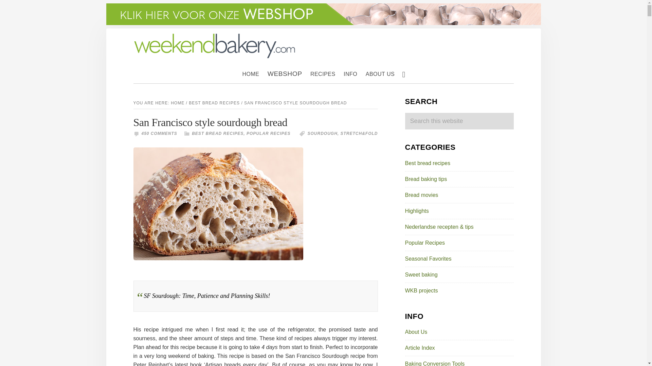 The image size is (652, 366). What do you see at coordinates (285, 74) in the screenshot?
I see `WEBSHOP` at bounding box center [285, 74].